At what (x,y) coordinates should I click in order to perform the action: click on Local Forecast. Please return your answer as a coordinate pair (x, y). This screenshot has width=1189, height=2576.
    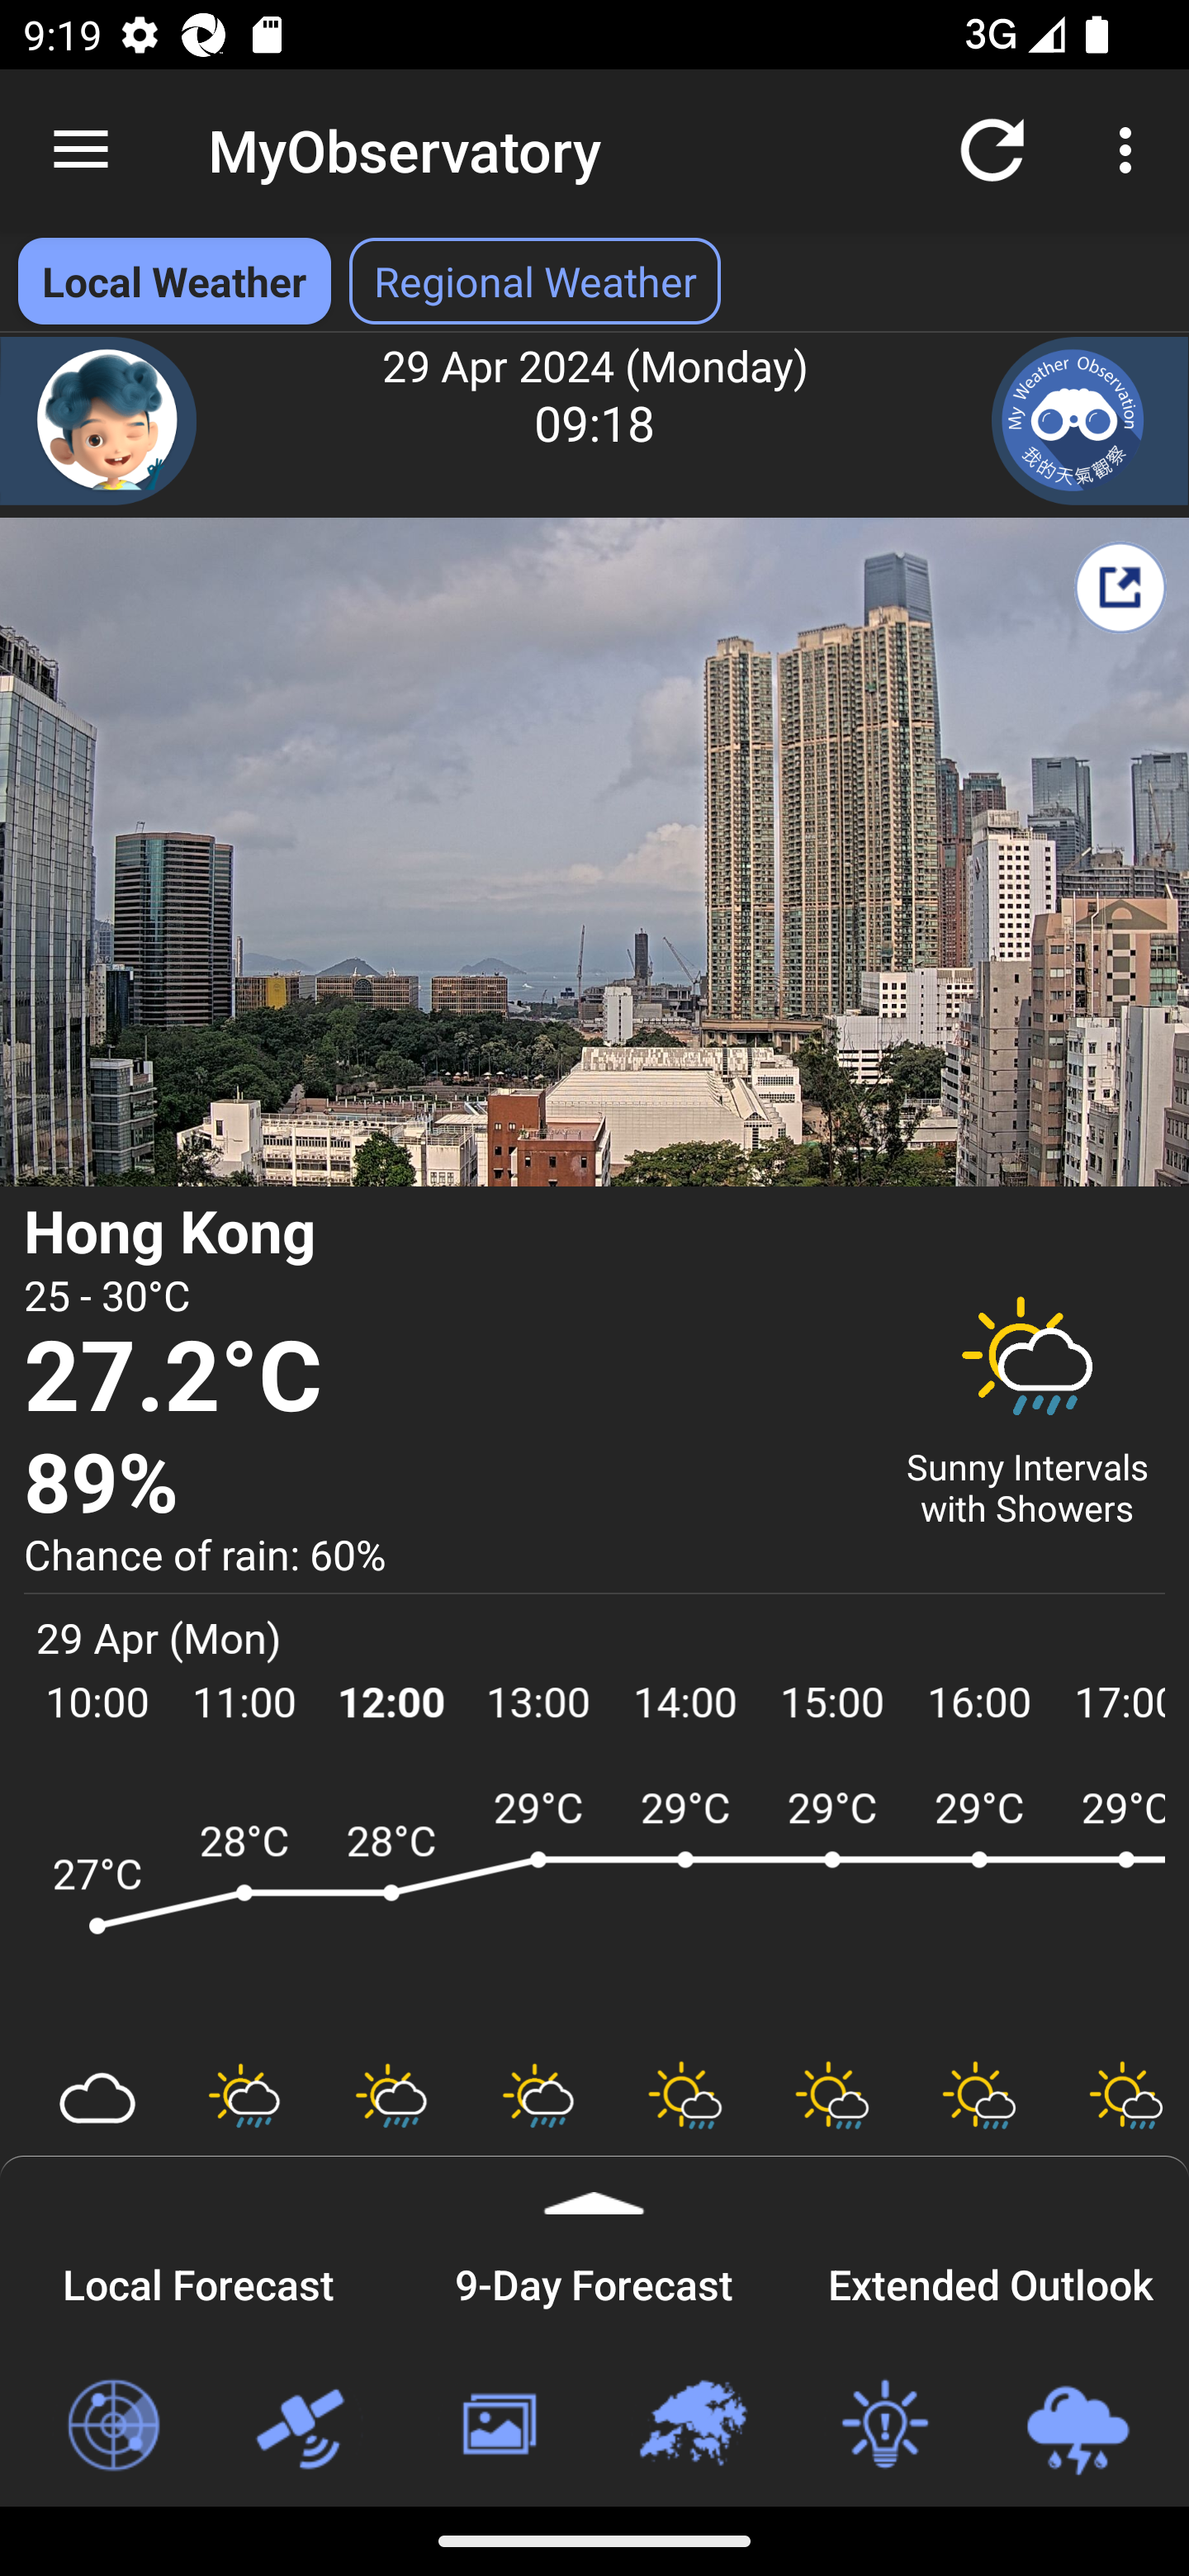
    Looking at the image, I should click on (198, 2280).